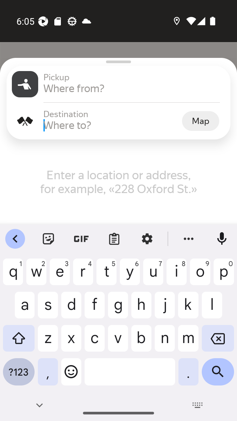  I want to click on Map, so click(200, 121).